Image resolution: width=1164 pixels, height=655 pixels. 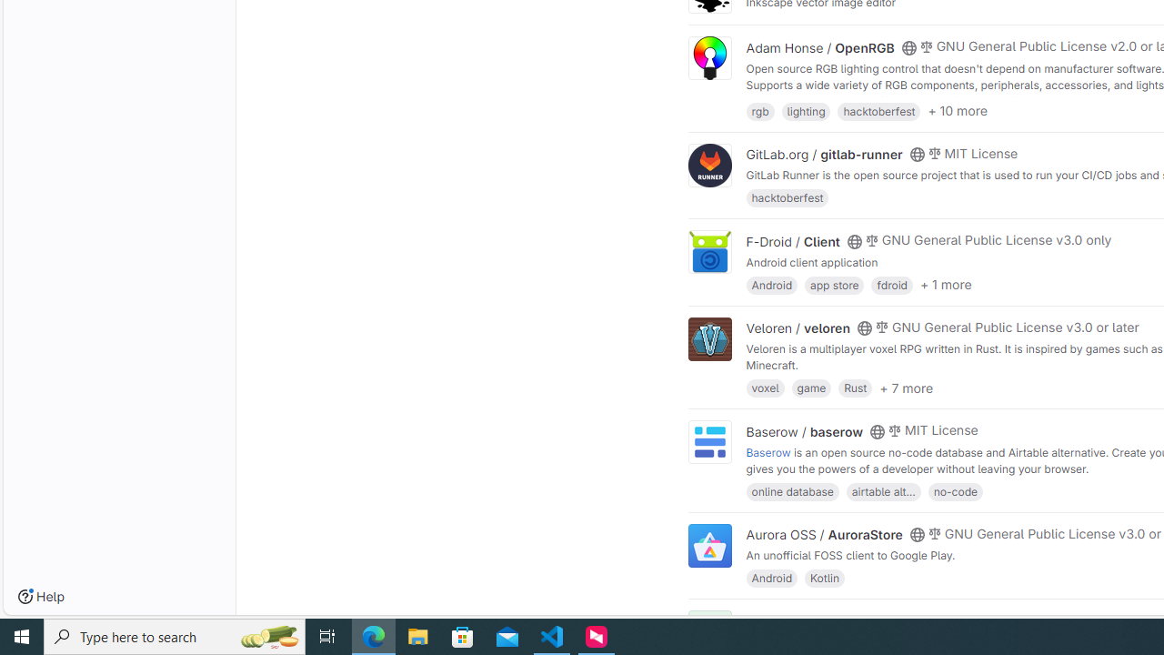 What do you see at coordinates (824, 155) in the screenshot?
I see `GitLab.org / gitlab-runner` at bounding box center [824, 155].